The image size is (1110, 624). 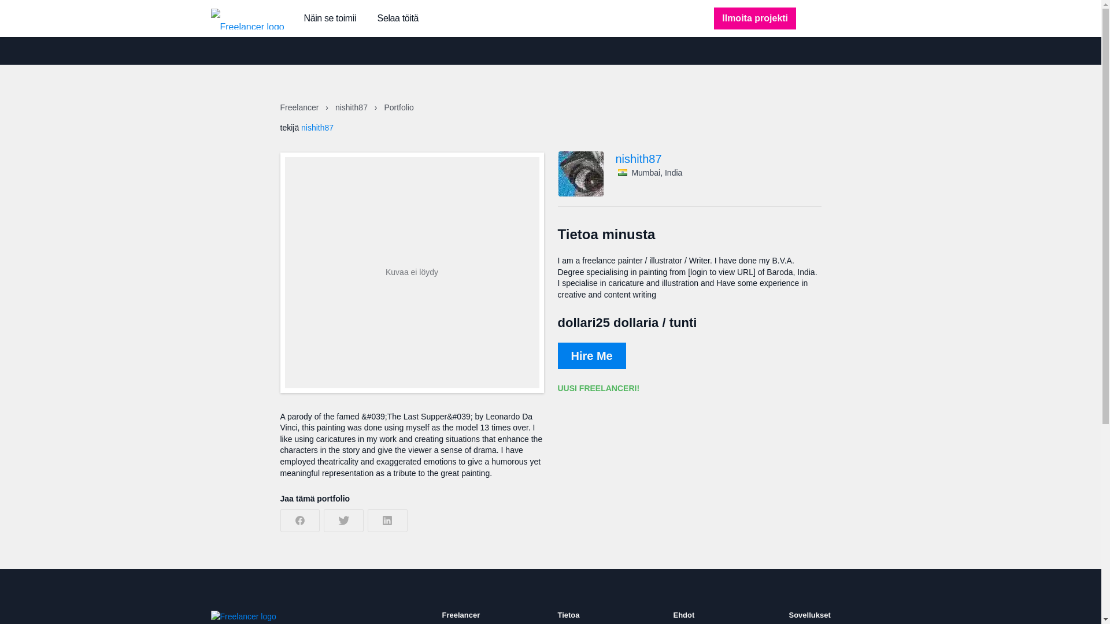 What do you see at coordinates (299, 521) in the screenshot?
I see `Jaa Facebookissa` at bounding box center [299, 521].